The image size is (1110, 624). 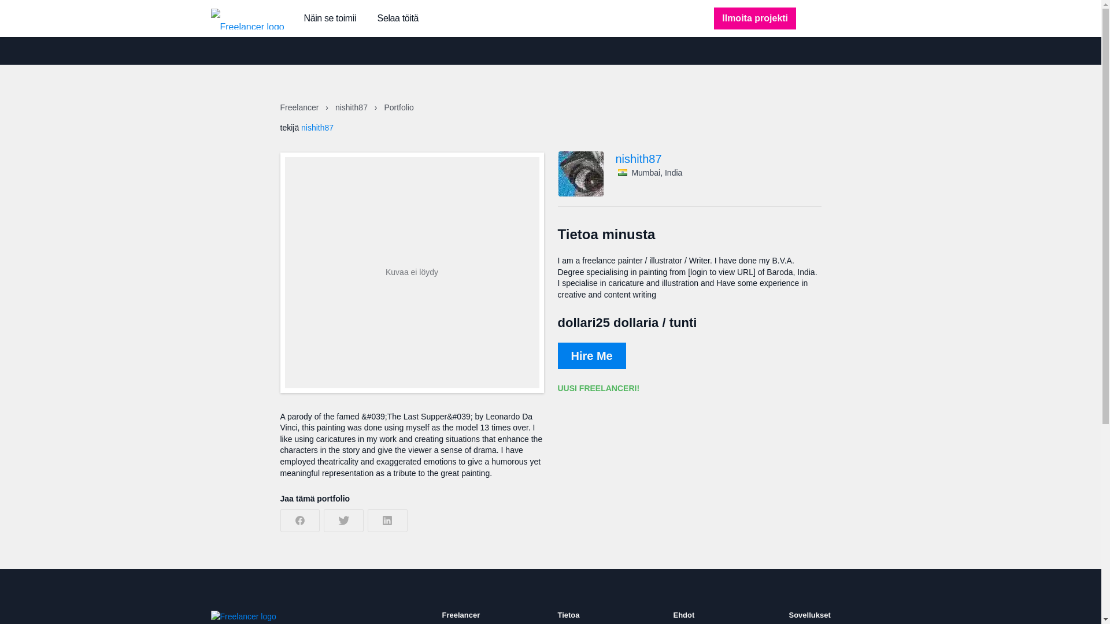 What do you see at coordinates (299, 521) in the screenshot?
I see `Jaa Facebookissa` at bounding box center [299, 521].